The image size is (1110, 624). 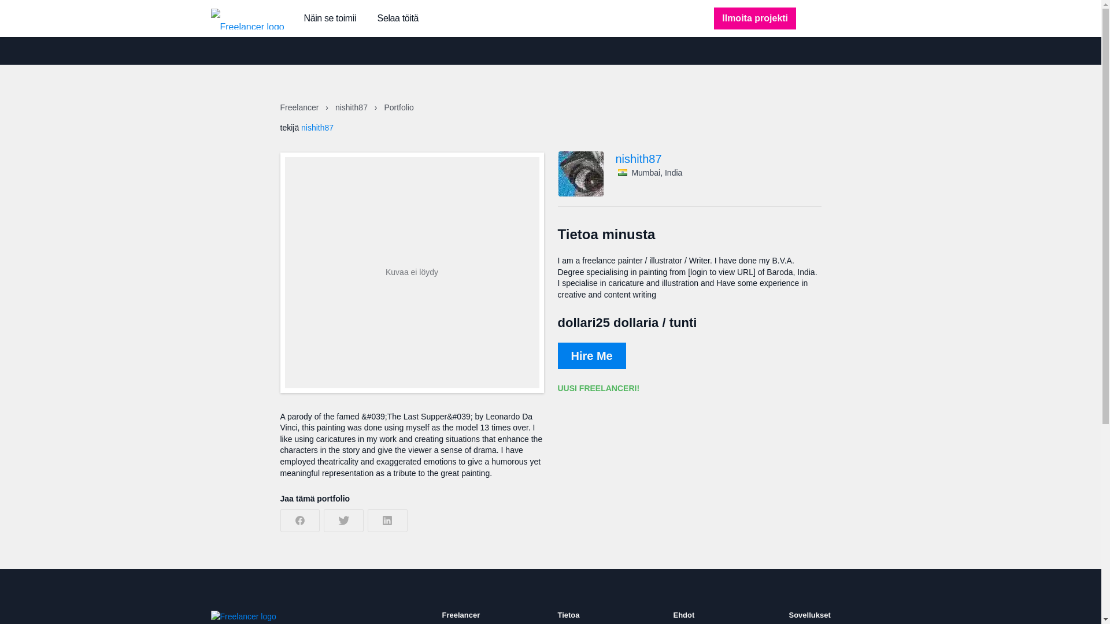 What do you see at coordinates (299, 521) in the screenshot?
I see `Jaa Facebookissa` at bounding box center [299, 521].